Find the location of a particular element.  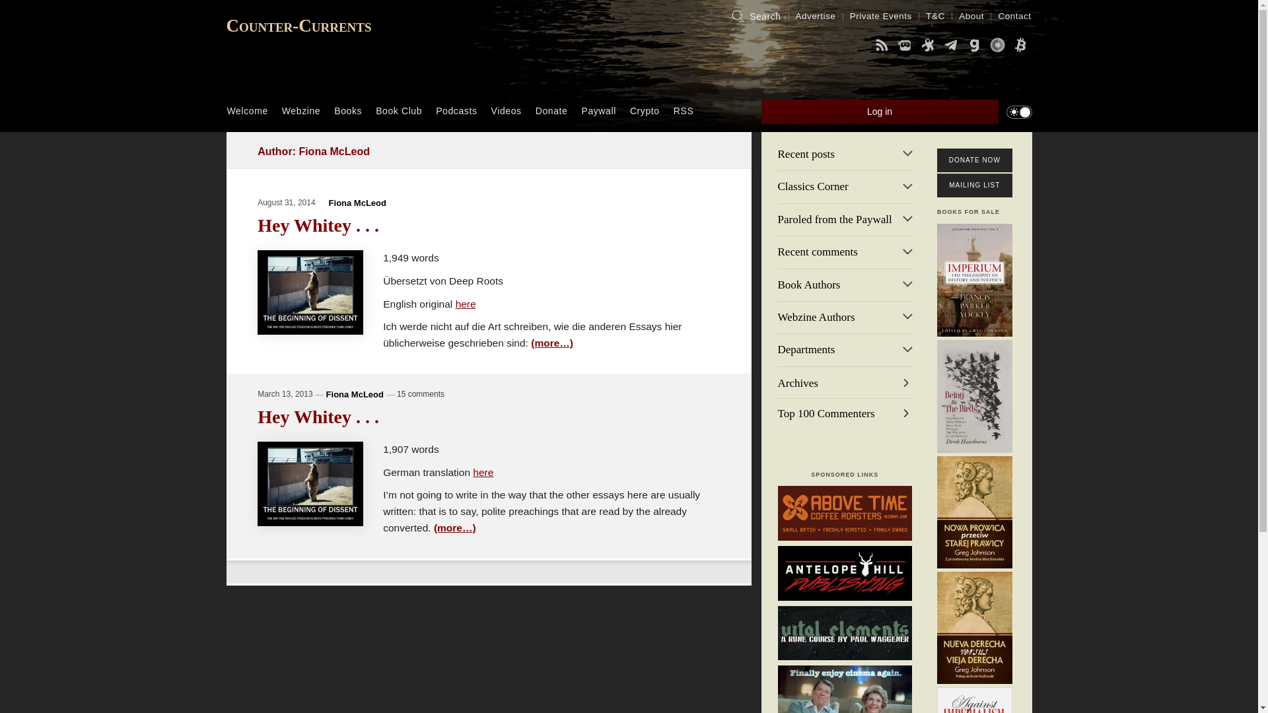

Crypto is located at coordinates (645, 110).